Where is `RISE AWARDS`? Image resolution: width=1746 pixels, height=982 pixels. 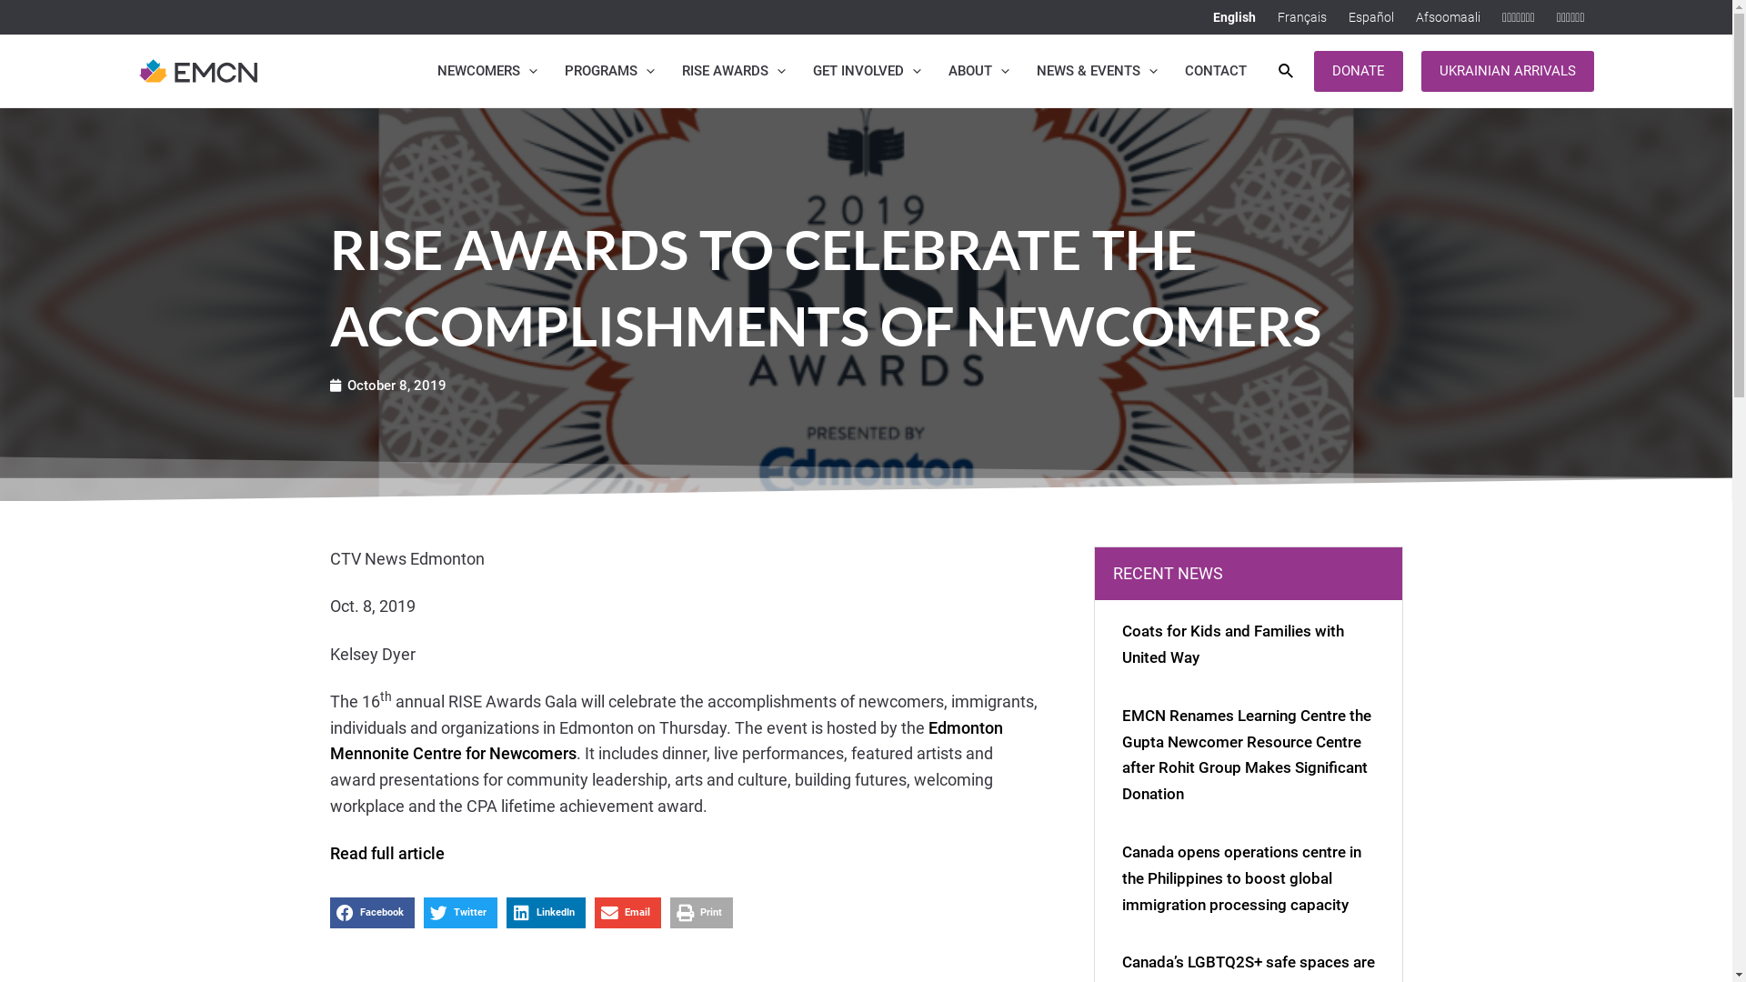
RISE AWARDS is located at coordinates (734, 71).